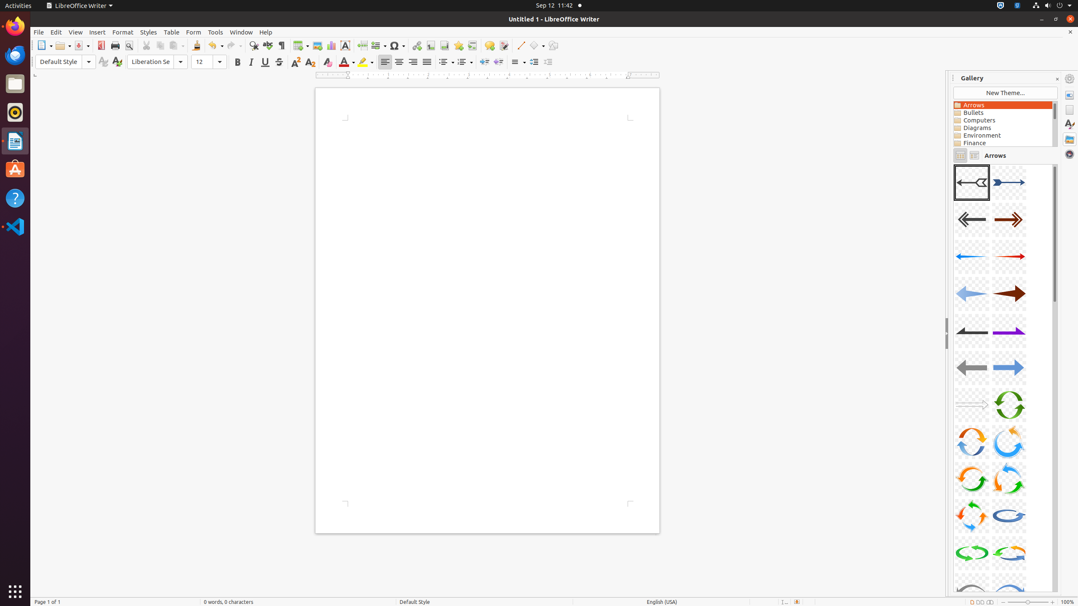  What do you see at coordinates (103, 62) in the screenshot?
I see `Update` at bounding box center [103, 62].